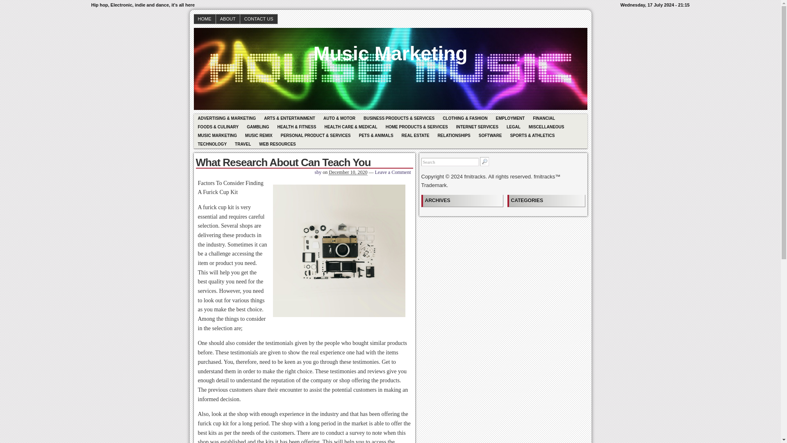 The height and width of the screenshot is (443, 787). What do you see at coordinates (490, 135) in the screenshot?
I see `SOFTWARE` at bounding box center [490, 135].